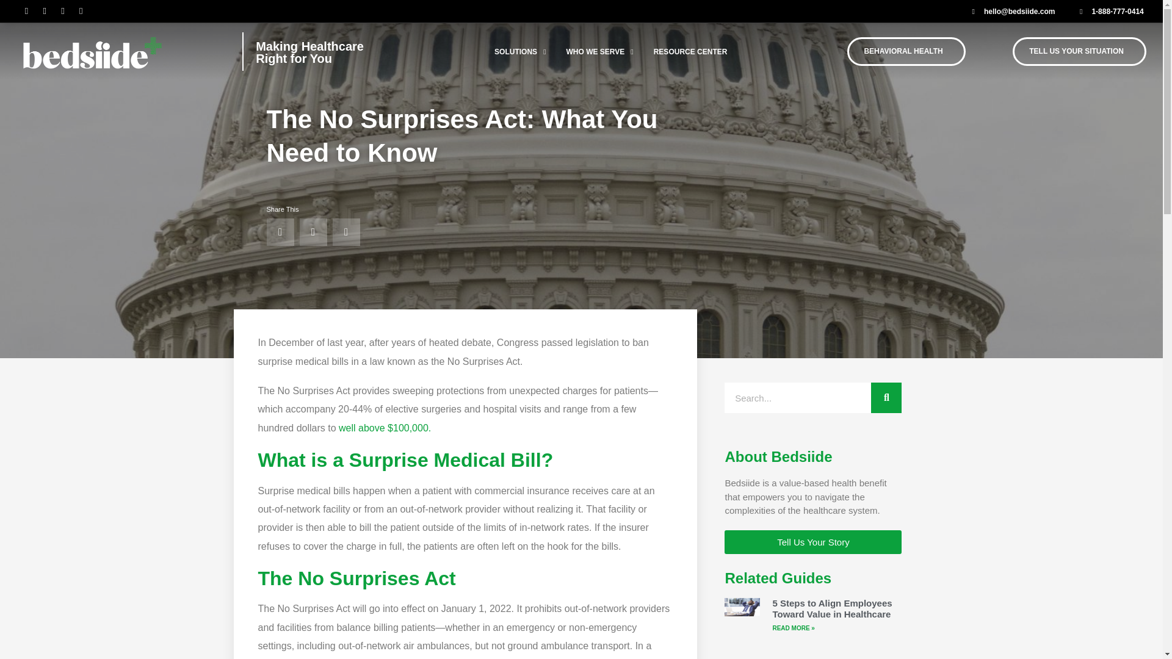  I want to click on Tell Us Your Story, so click(812, 542).